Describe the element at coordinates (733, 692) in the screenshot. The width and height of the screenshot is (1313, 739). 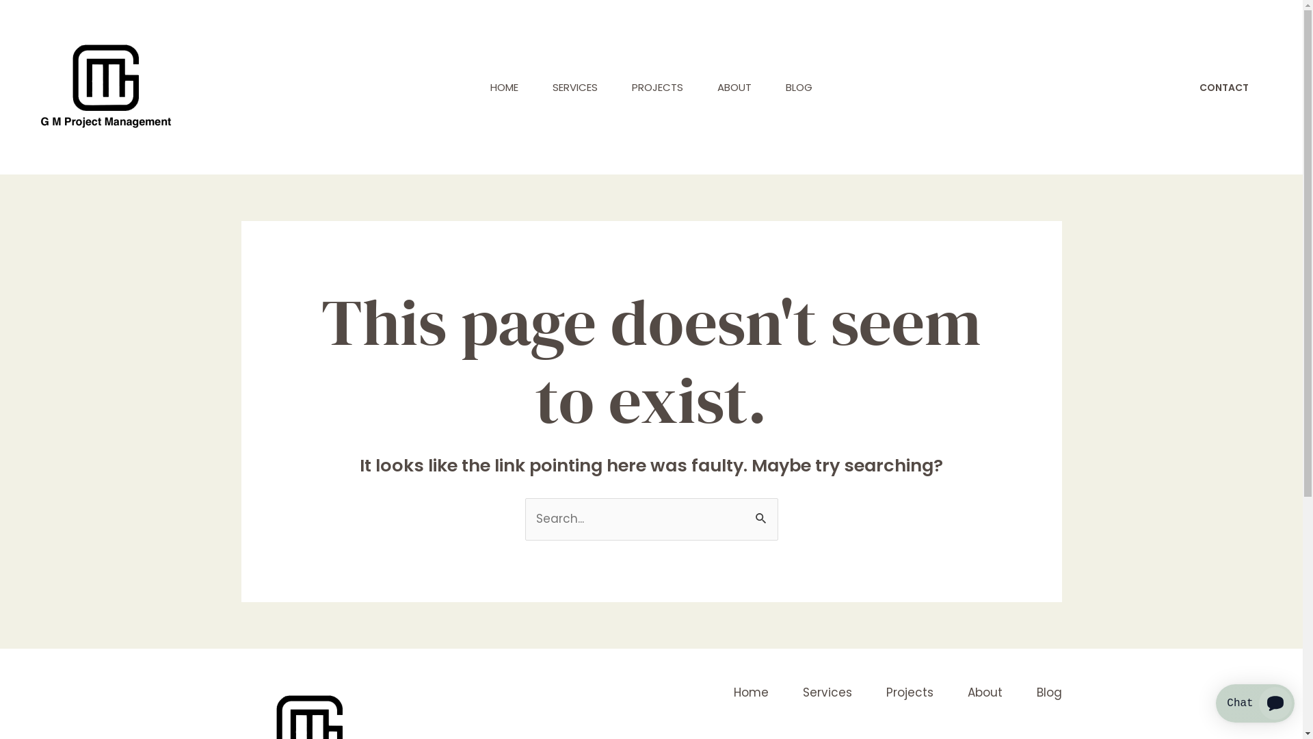
I see `Home` at that location.